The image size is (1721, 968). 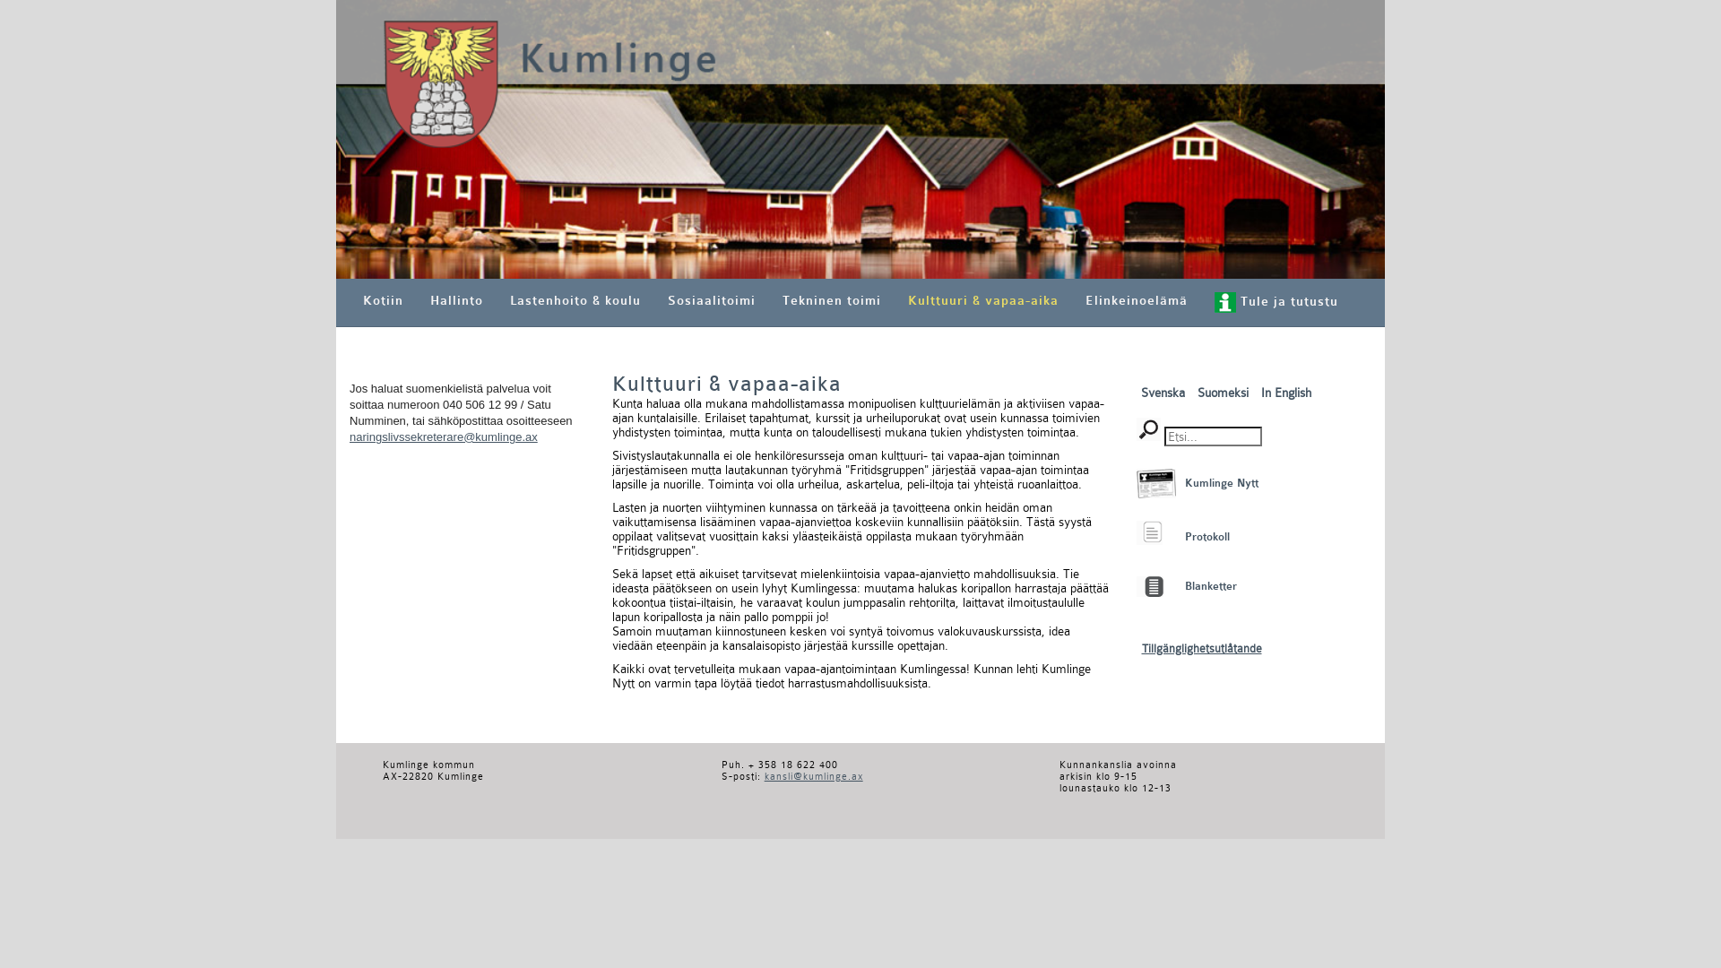 I want to click on Suomeksi, so click(x=1224, y=393).